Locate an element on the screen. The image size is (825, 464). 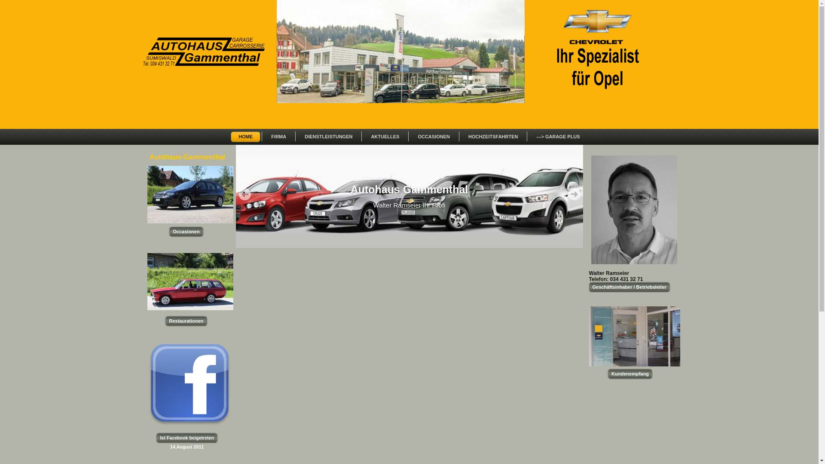
OCCASIONEN is located at coordinates (434, 137).